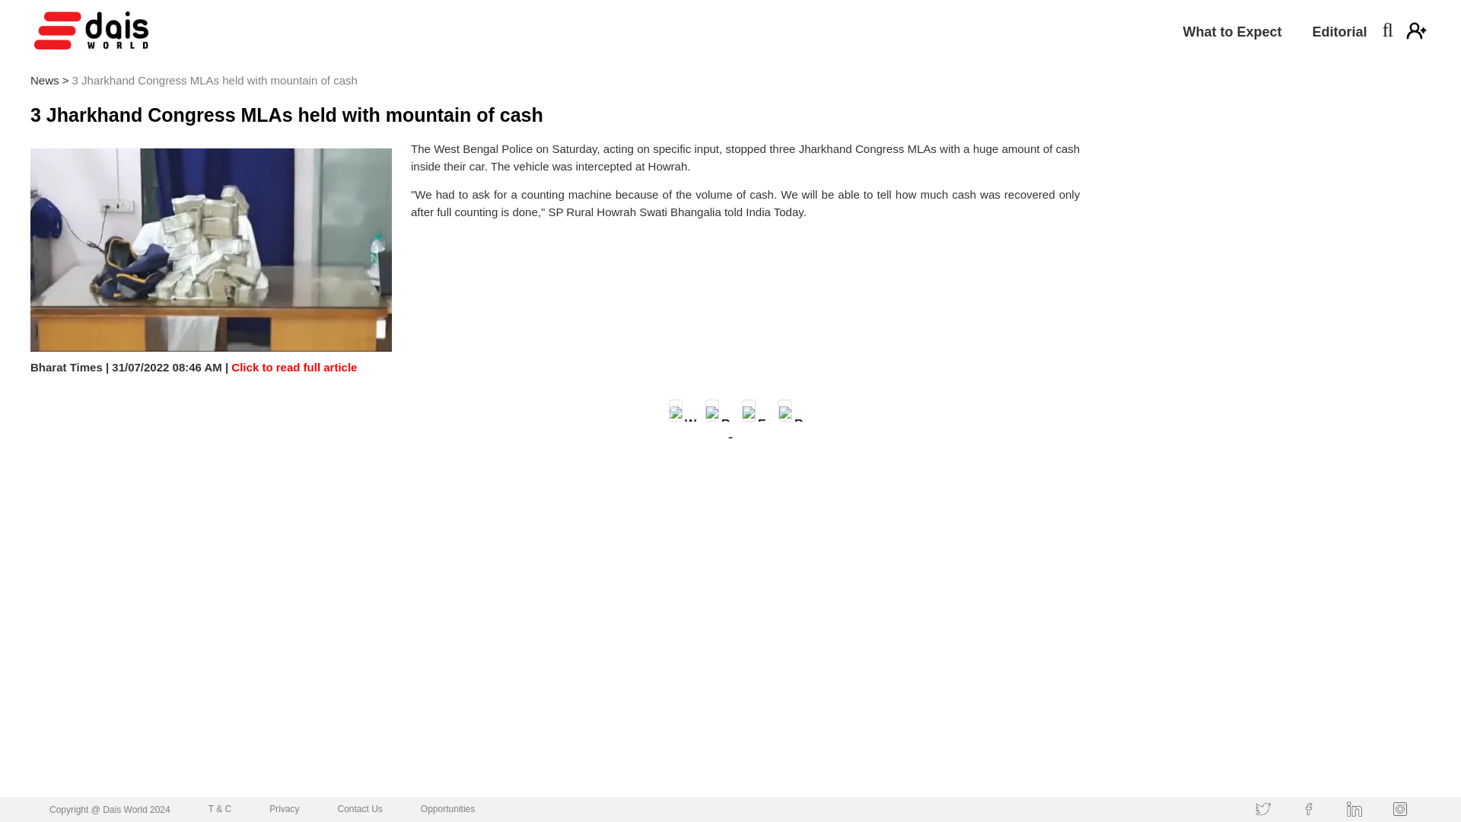  Describe the element at coordinates (287, 114) in the screenshot. I see `3 Jharkhand Congress MLAs held with mountain of cash` at that location.